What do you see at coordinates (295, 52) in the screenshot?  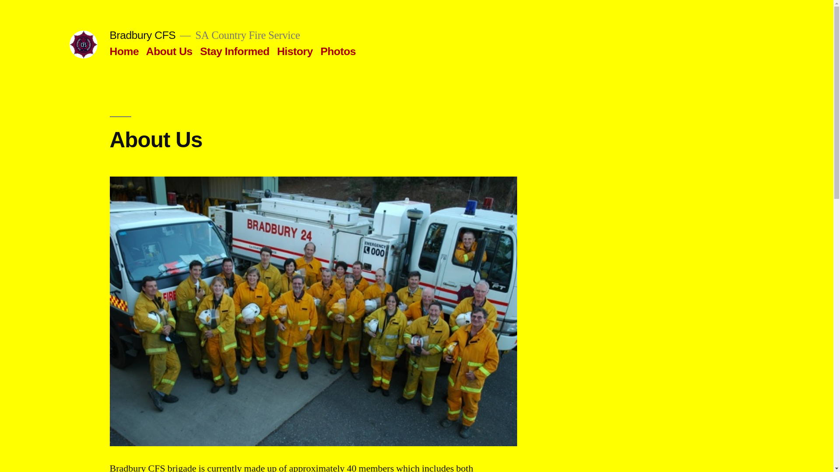 I see `History` at bounding box center [295, 52].